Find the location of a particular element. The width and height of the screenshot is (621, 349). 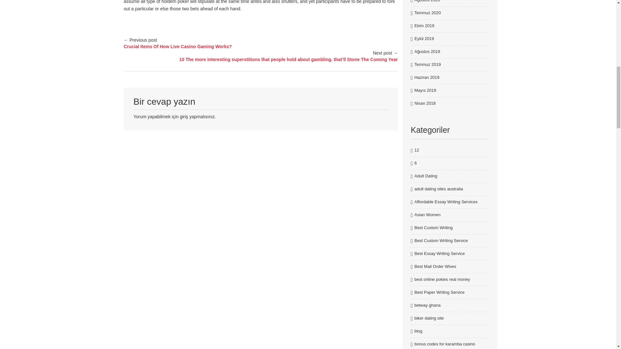

Haziran 2019 is located at coordinates (426, 78).